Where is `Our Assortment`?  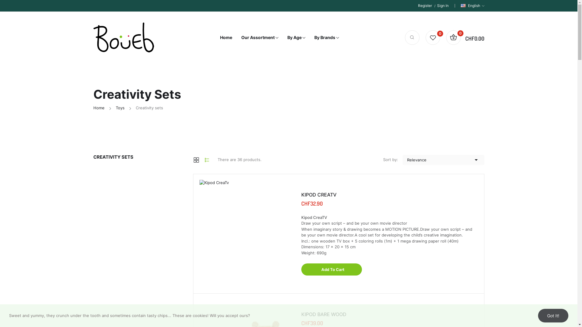
Our Assortment is located at coordinates (260, 38).